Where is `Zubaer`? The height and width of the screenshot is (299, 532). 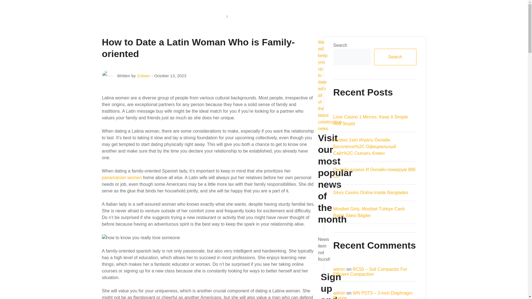
Zubaer is located at coordinates (143, 75).